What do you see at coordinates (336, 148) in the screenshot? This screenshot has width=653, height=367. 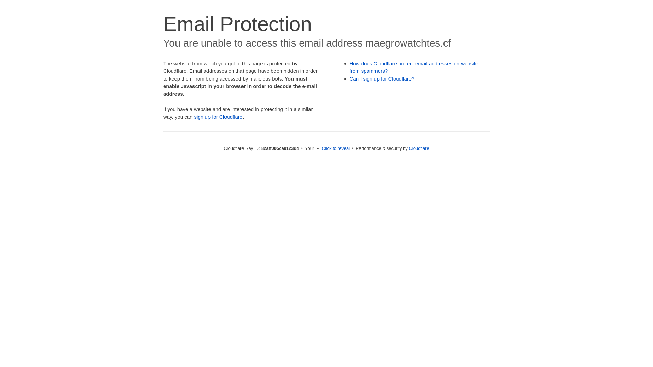 I see `Click to reveal` at bounding box center [336, 148].